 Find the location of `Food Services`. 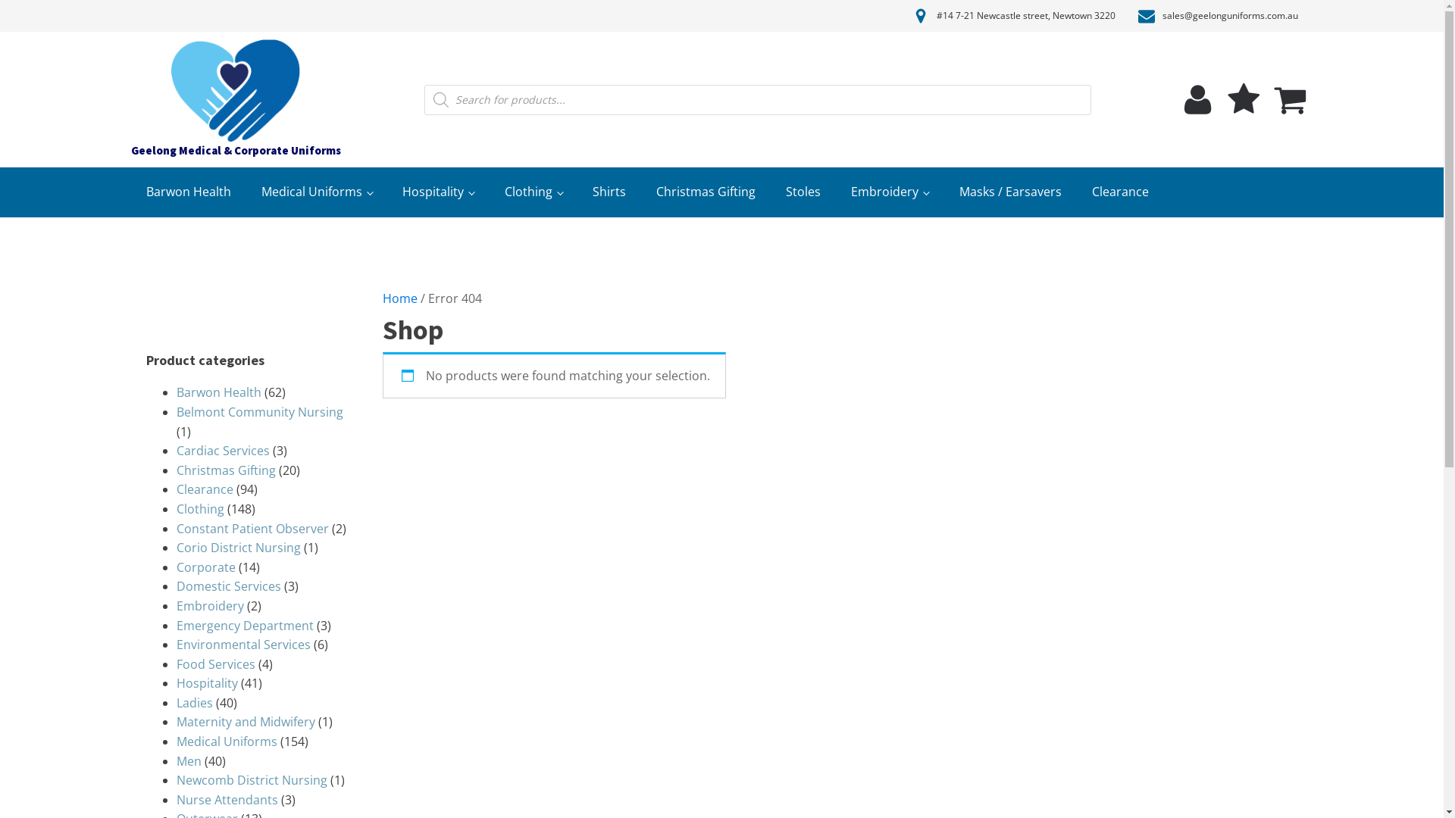

Food Services is located at coordinates (215, 664).